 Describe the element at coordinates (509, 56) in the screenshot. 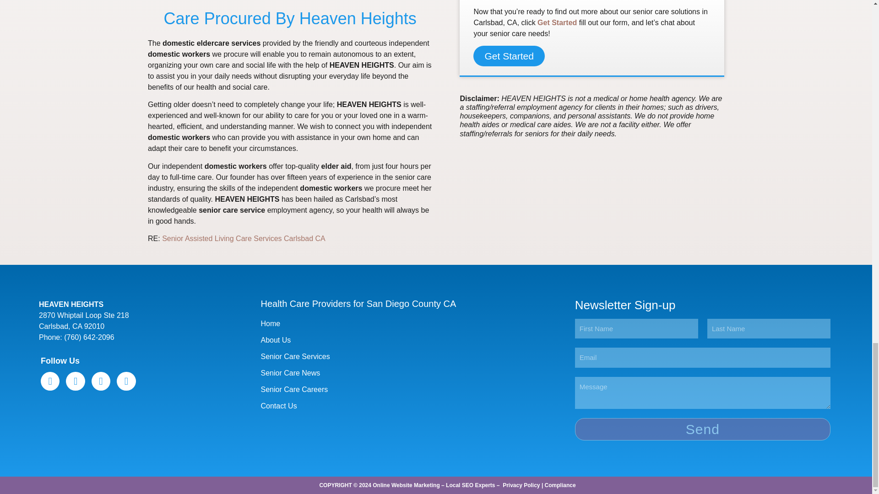

I see `Get Started` at that location.